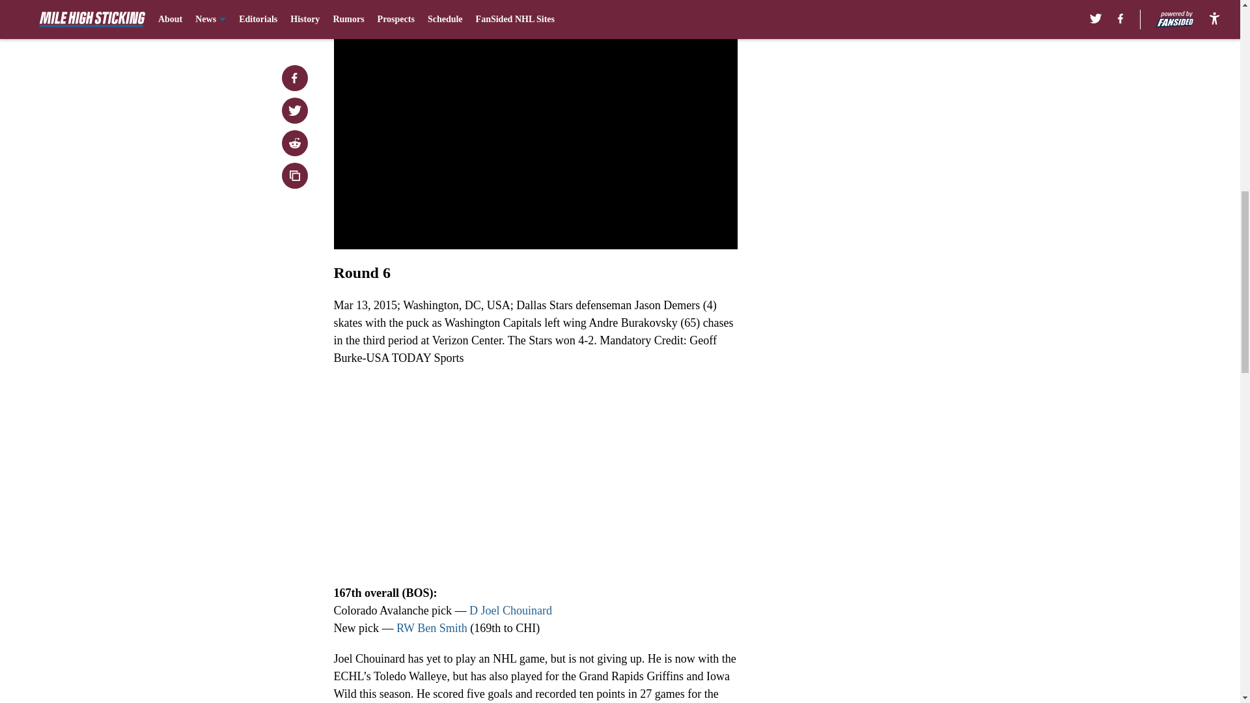 The image size is (1250, 703). I want to click on RW Ben Smith, so click(432, 627).